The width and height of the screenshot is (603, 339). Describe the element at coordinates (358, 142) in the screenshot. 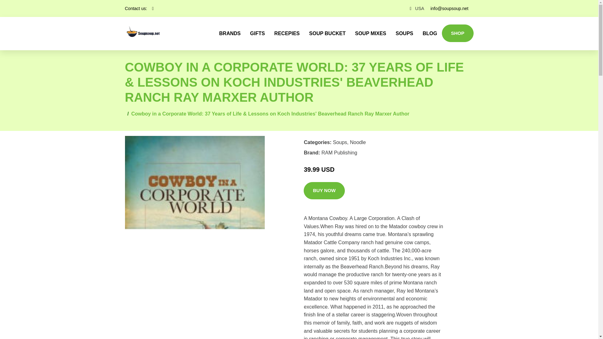

I see `Noodle` at that location.